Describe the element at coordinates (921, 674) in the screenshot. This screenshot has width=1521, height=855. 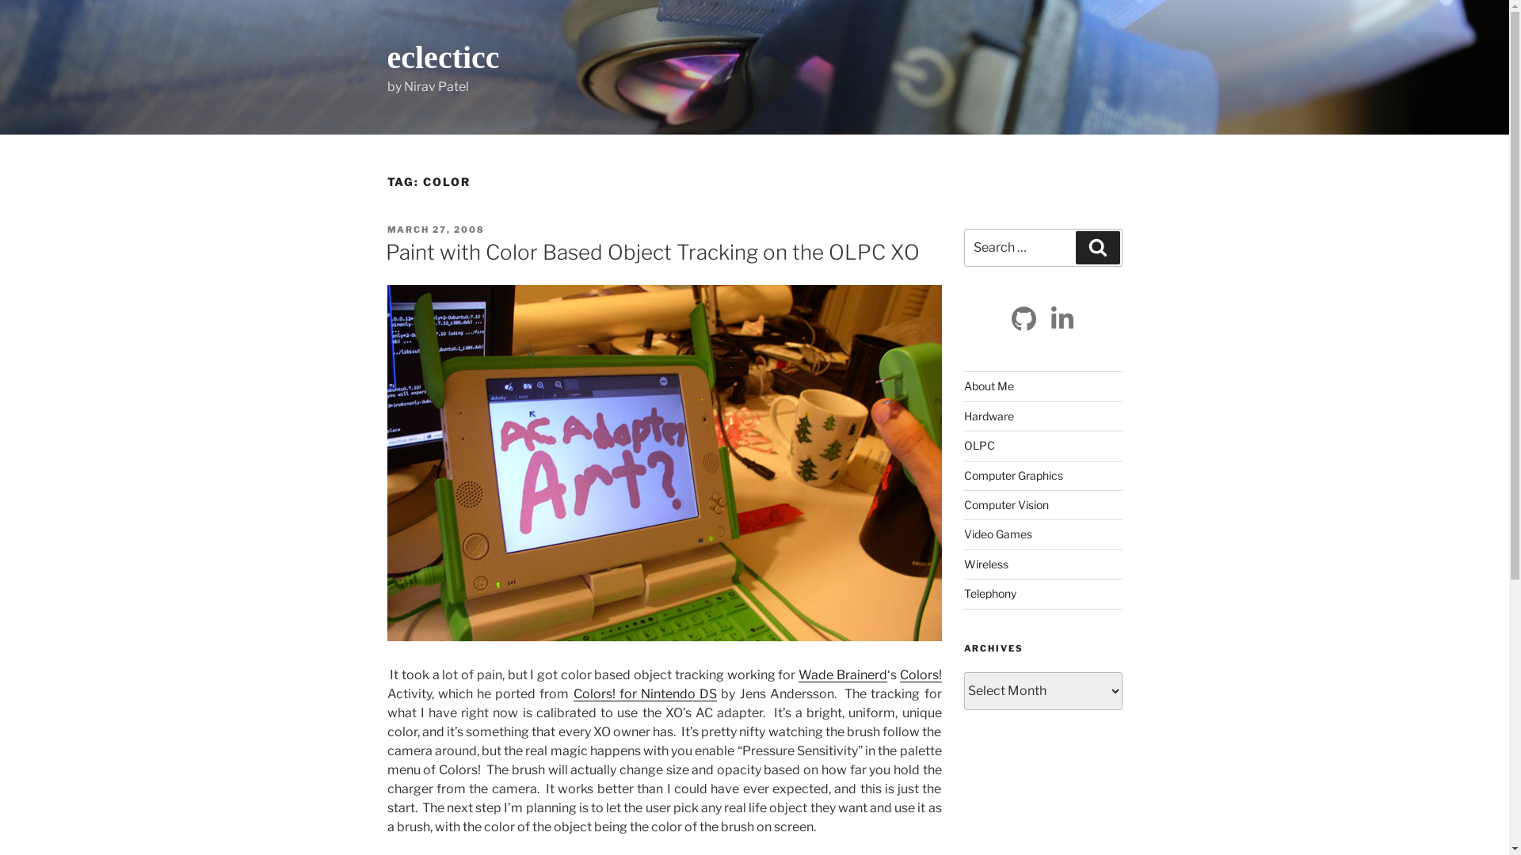
I see `Colors!` at that location.